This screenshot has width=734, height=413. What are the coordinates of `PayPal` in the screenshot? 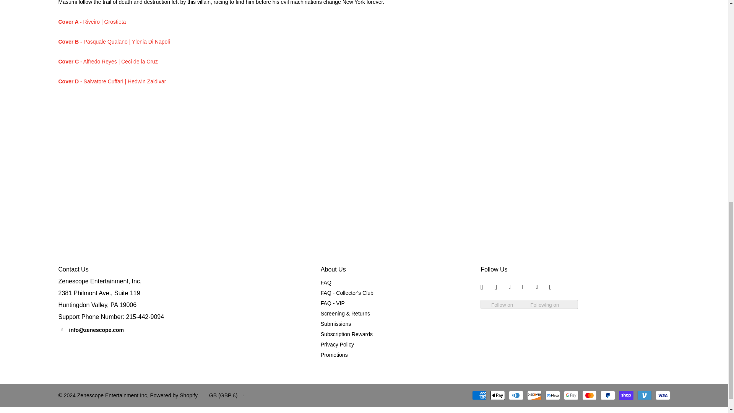 It's located at (607, 395).